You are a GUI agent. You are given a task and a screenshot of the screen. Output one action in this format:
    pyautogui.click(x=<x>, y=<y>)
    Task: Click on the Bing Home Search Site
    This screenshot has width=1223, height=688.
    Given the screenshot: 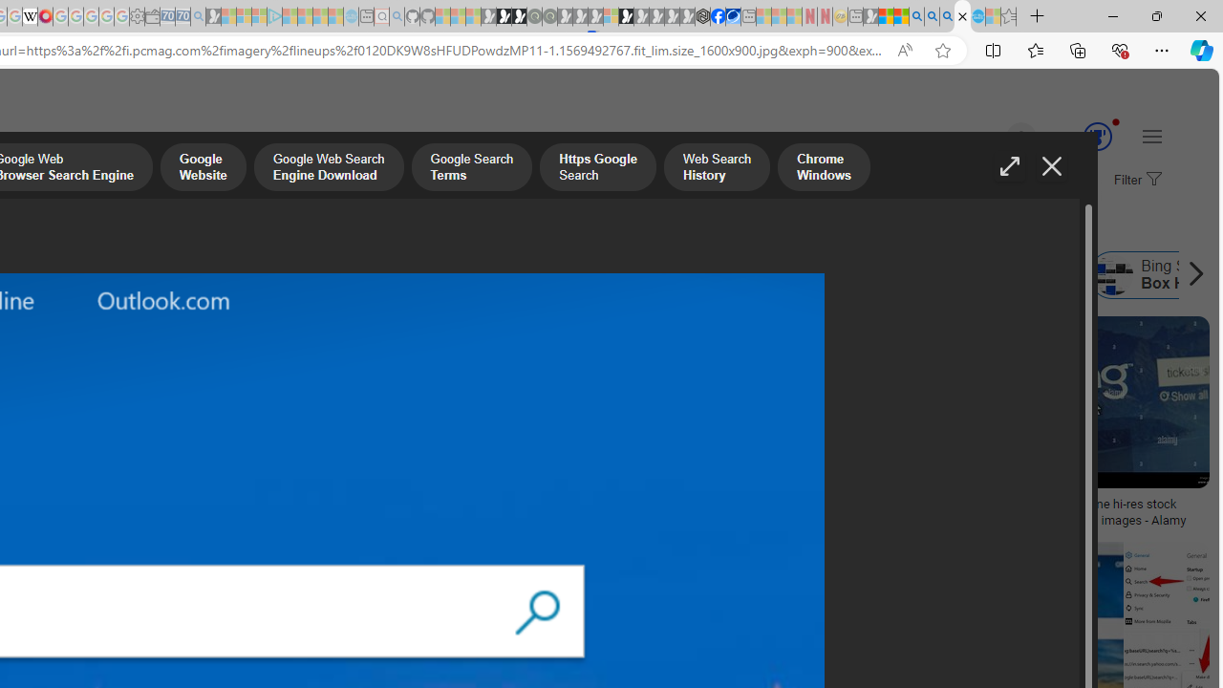 What is the action you would take?
    pyautogui.click(x=952, y=275)
    